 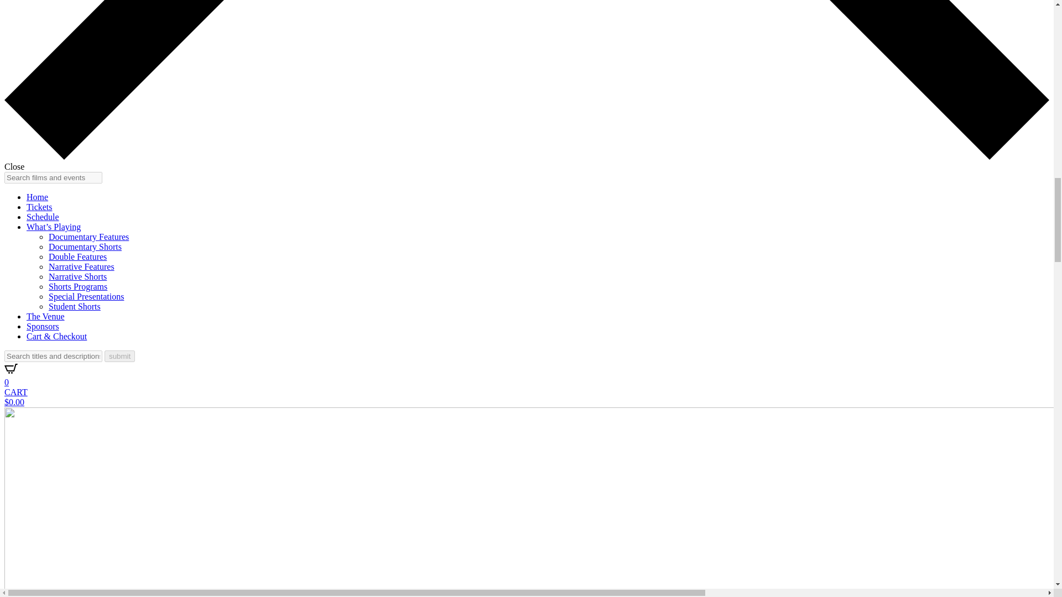 I want to click on submit, so click(x=119, y=356).